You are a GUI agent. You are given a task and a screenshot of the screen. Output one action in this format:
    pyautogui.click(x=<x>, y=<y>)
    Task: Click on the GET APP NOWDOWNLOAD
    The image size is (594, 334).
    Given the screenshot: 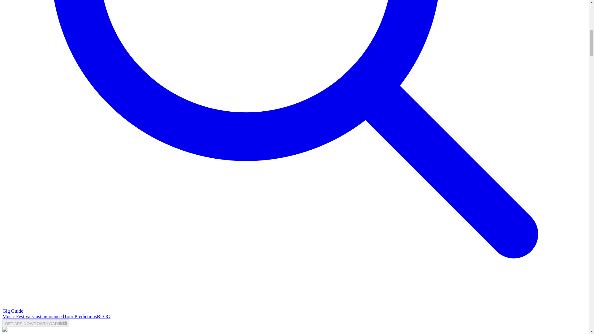 What is the action you would take?
    pyautogui.click(x=36, y=323)
    